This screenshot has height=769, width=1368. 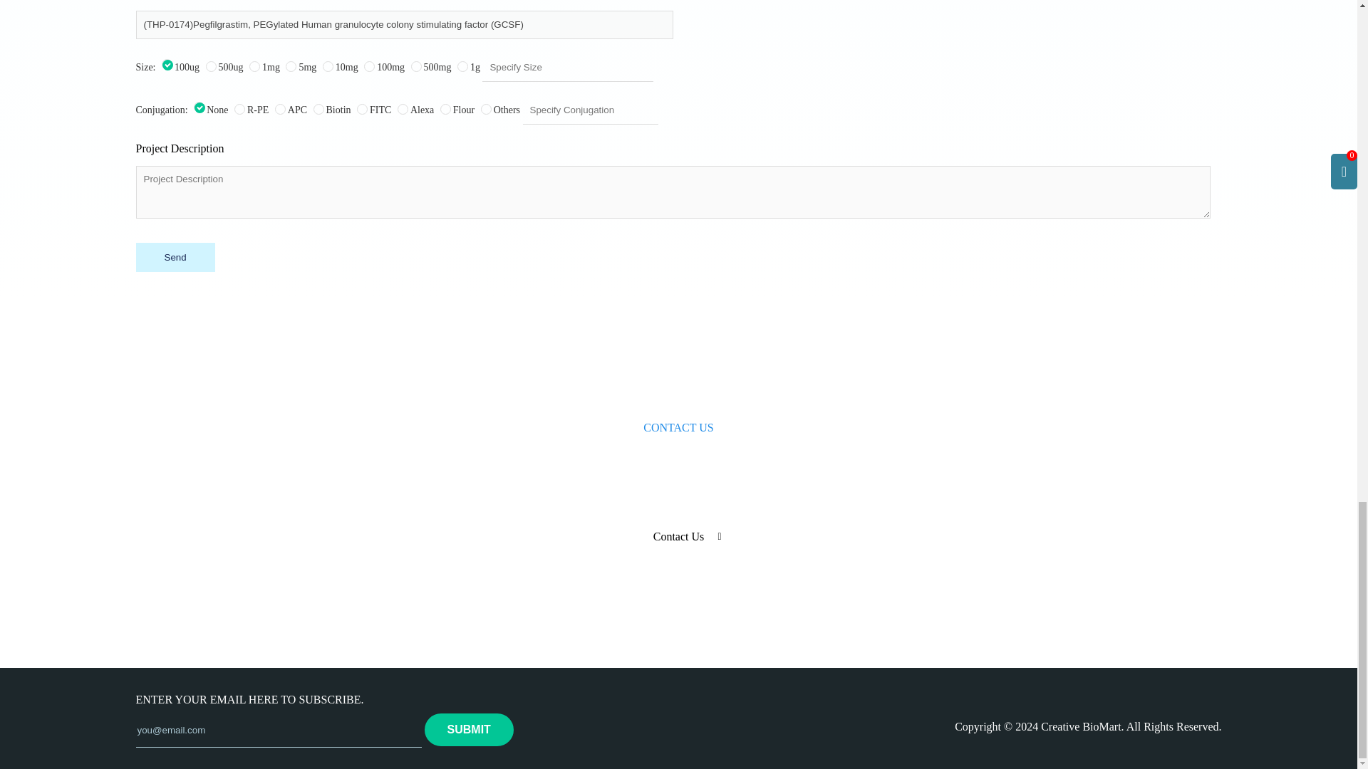 I want to click on 500mg, so click(x=416, y=67).